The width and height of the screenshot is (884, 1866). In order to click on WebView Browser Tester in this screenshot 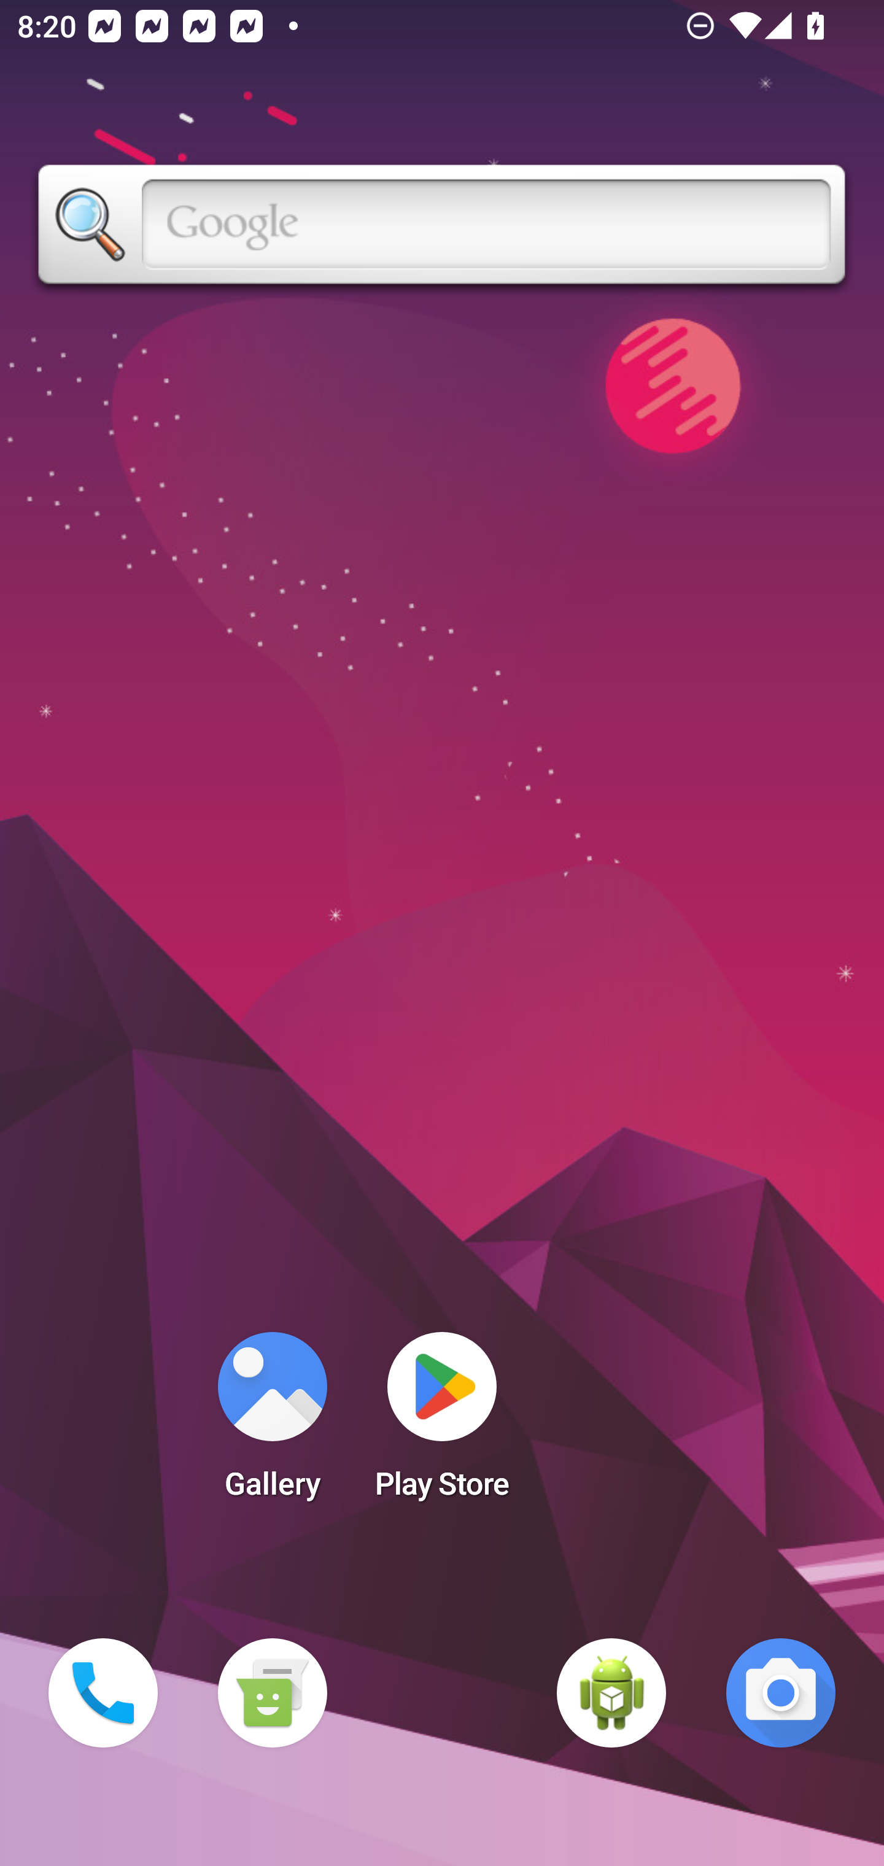, I will do `click(611, 1693)`.